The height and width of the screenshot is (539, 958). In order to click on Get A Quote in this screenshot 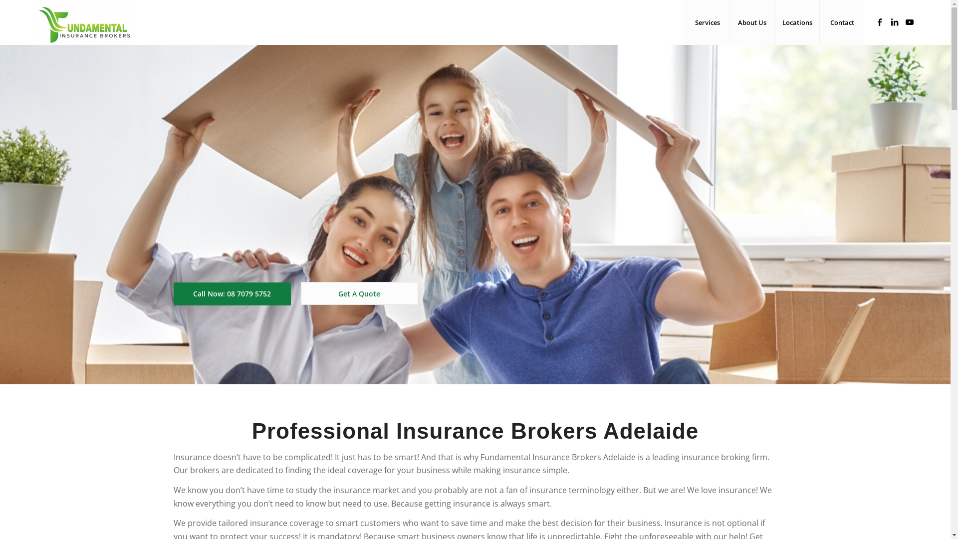, I will do `click(359, 293)`.